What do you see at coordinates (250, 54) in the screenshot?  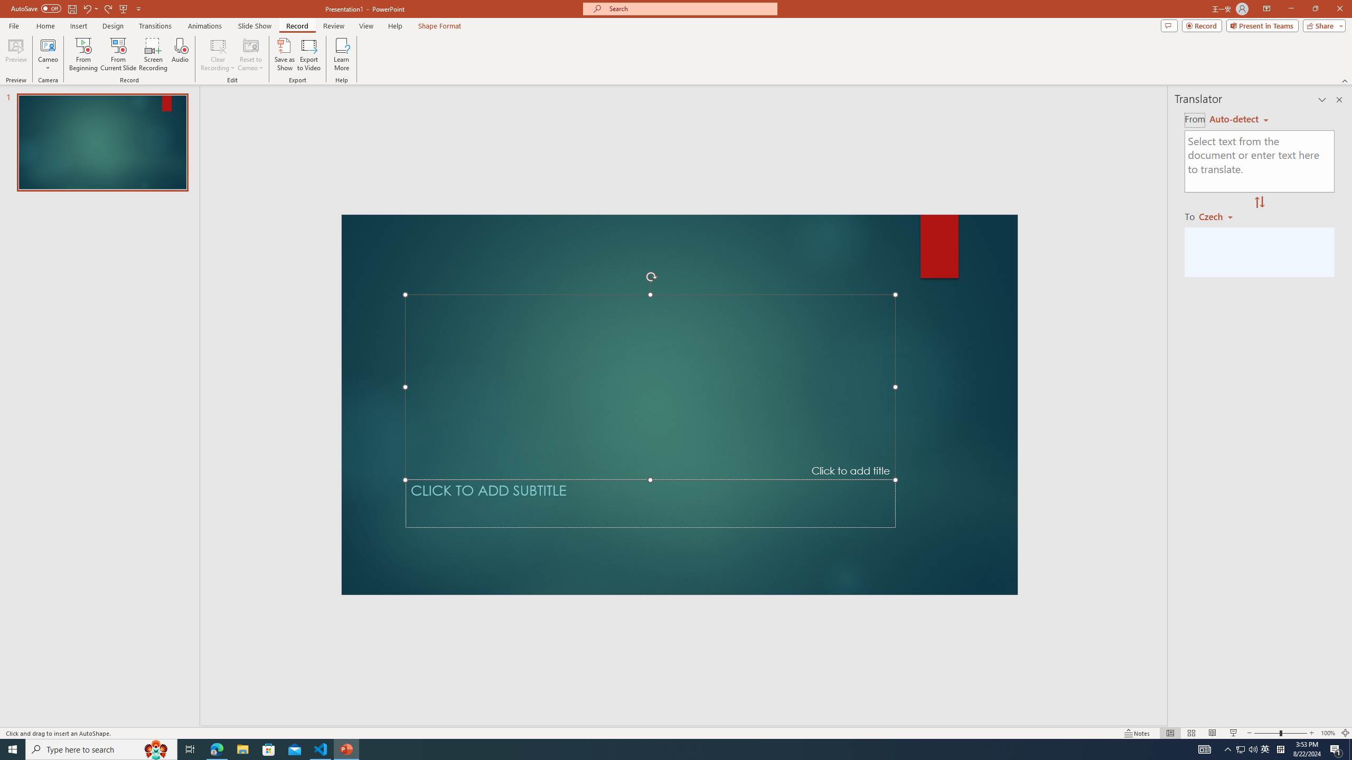 I see `Reset to Cameo` at bounding box center [250, 54].